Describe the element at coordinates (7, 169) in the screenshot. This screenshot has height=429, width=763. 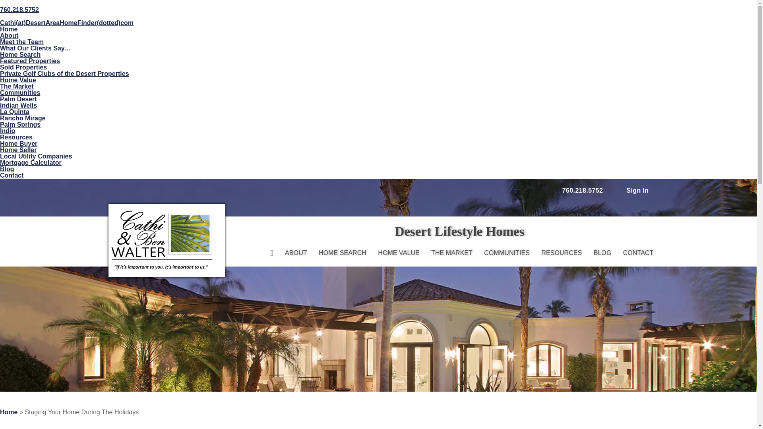
I see `Blog` at that location.